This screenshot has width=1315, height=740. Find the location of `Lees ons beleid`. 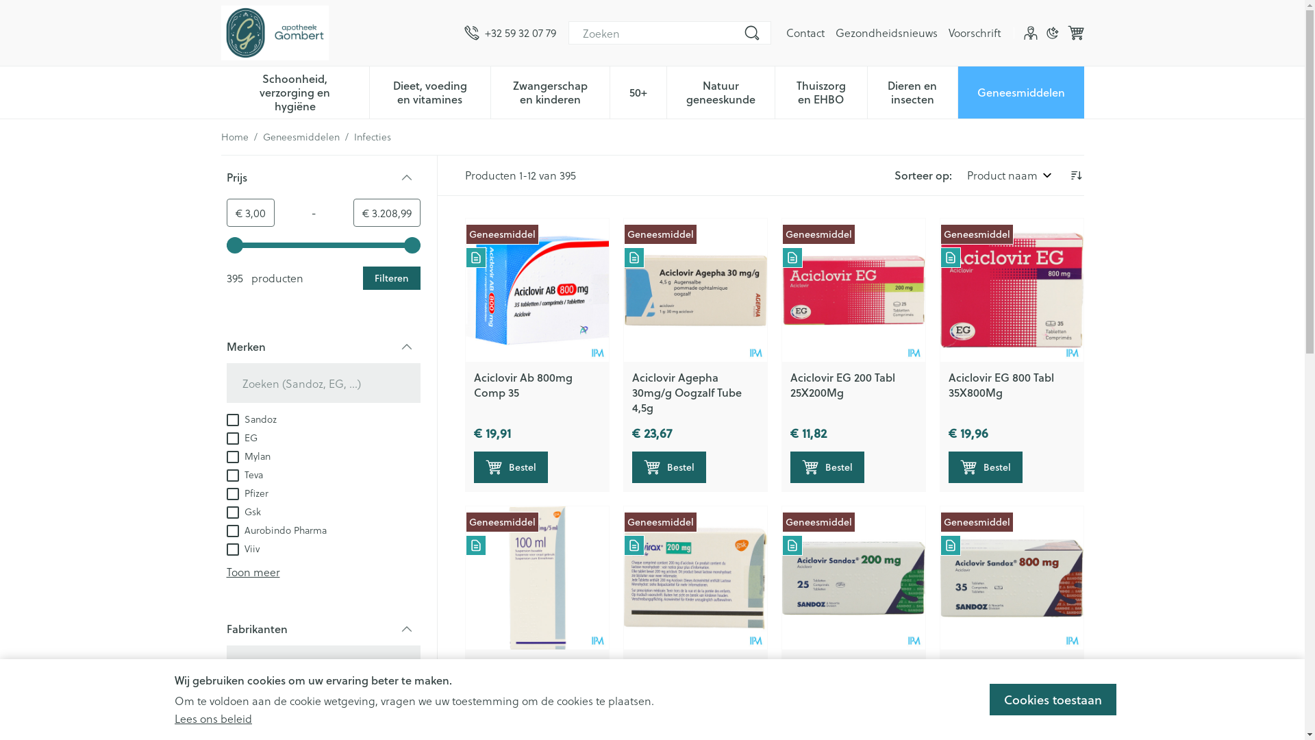

Lees ons beleid is located at coordinates (214, 718).